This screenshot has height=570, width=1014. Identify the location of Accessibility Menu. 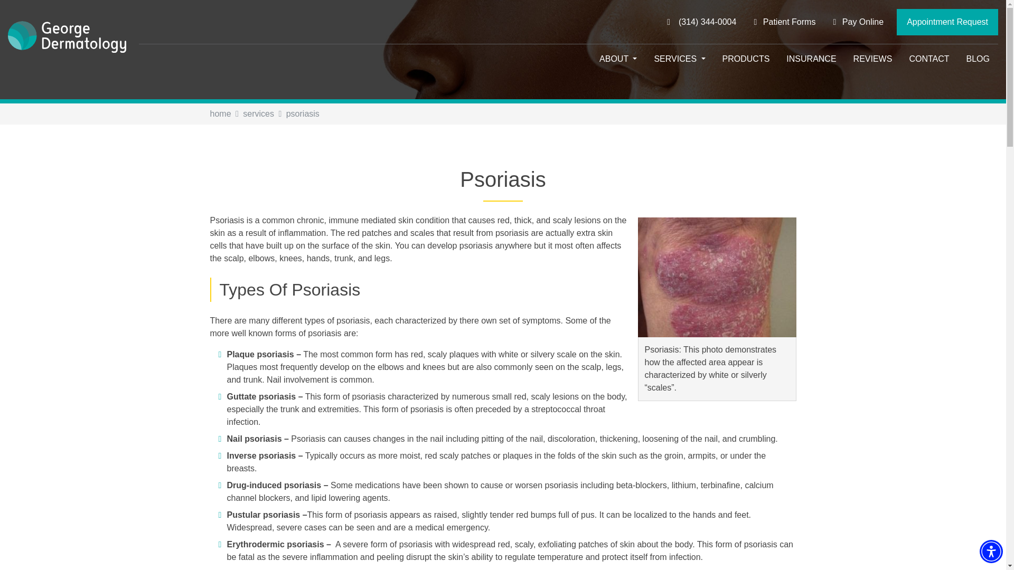
(991, 551).